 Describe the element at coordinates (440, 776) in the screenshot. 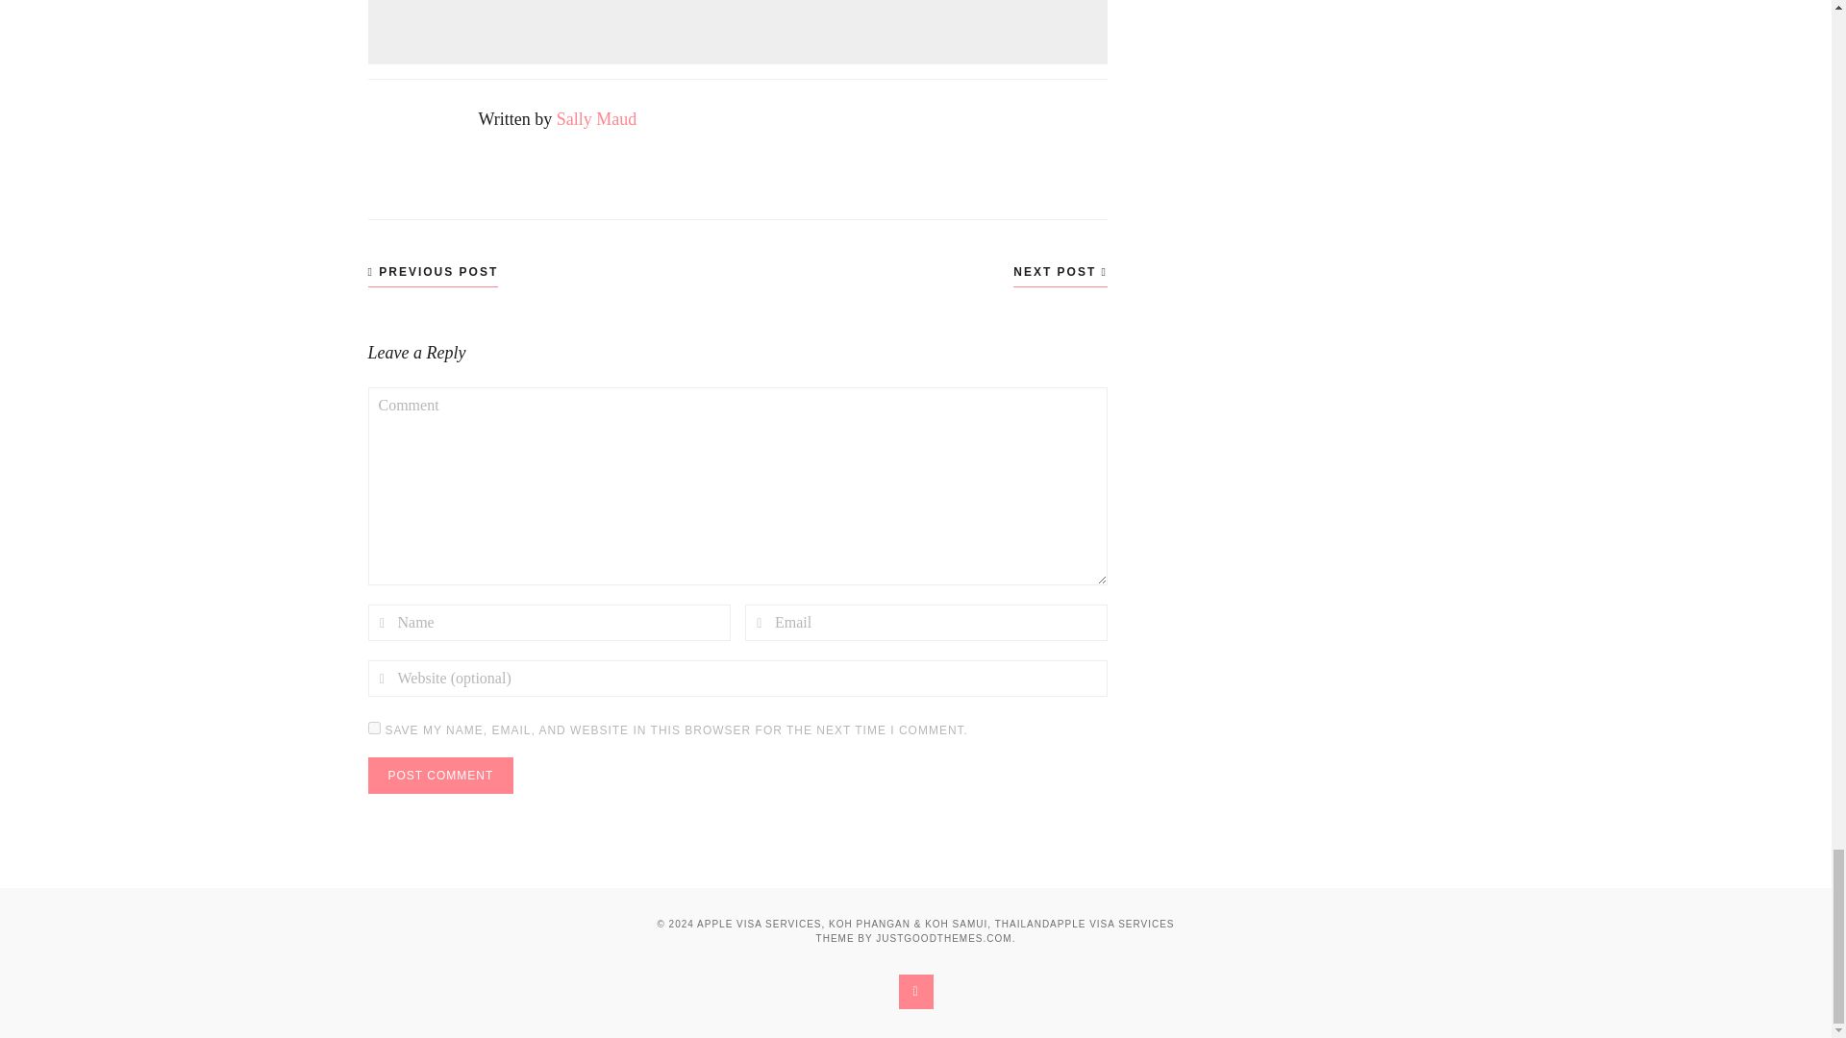

I see `Post Comment` at that location.